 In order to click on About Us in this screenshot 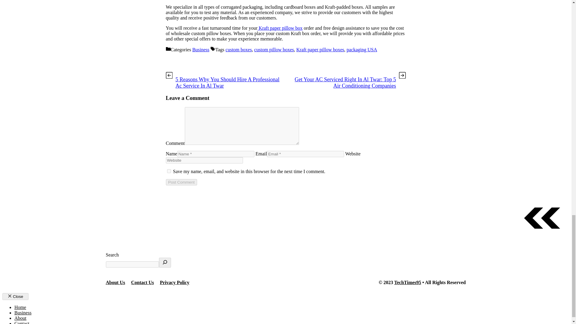, I will do `click(115, 283)`.